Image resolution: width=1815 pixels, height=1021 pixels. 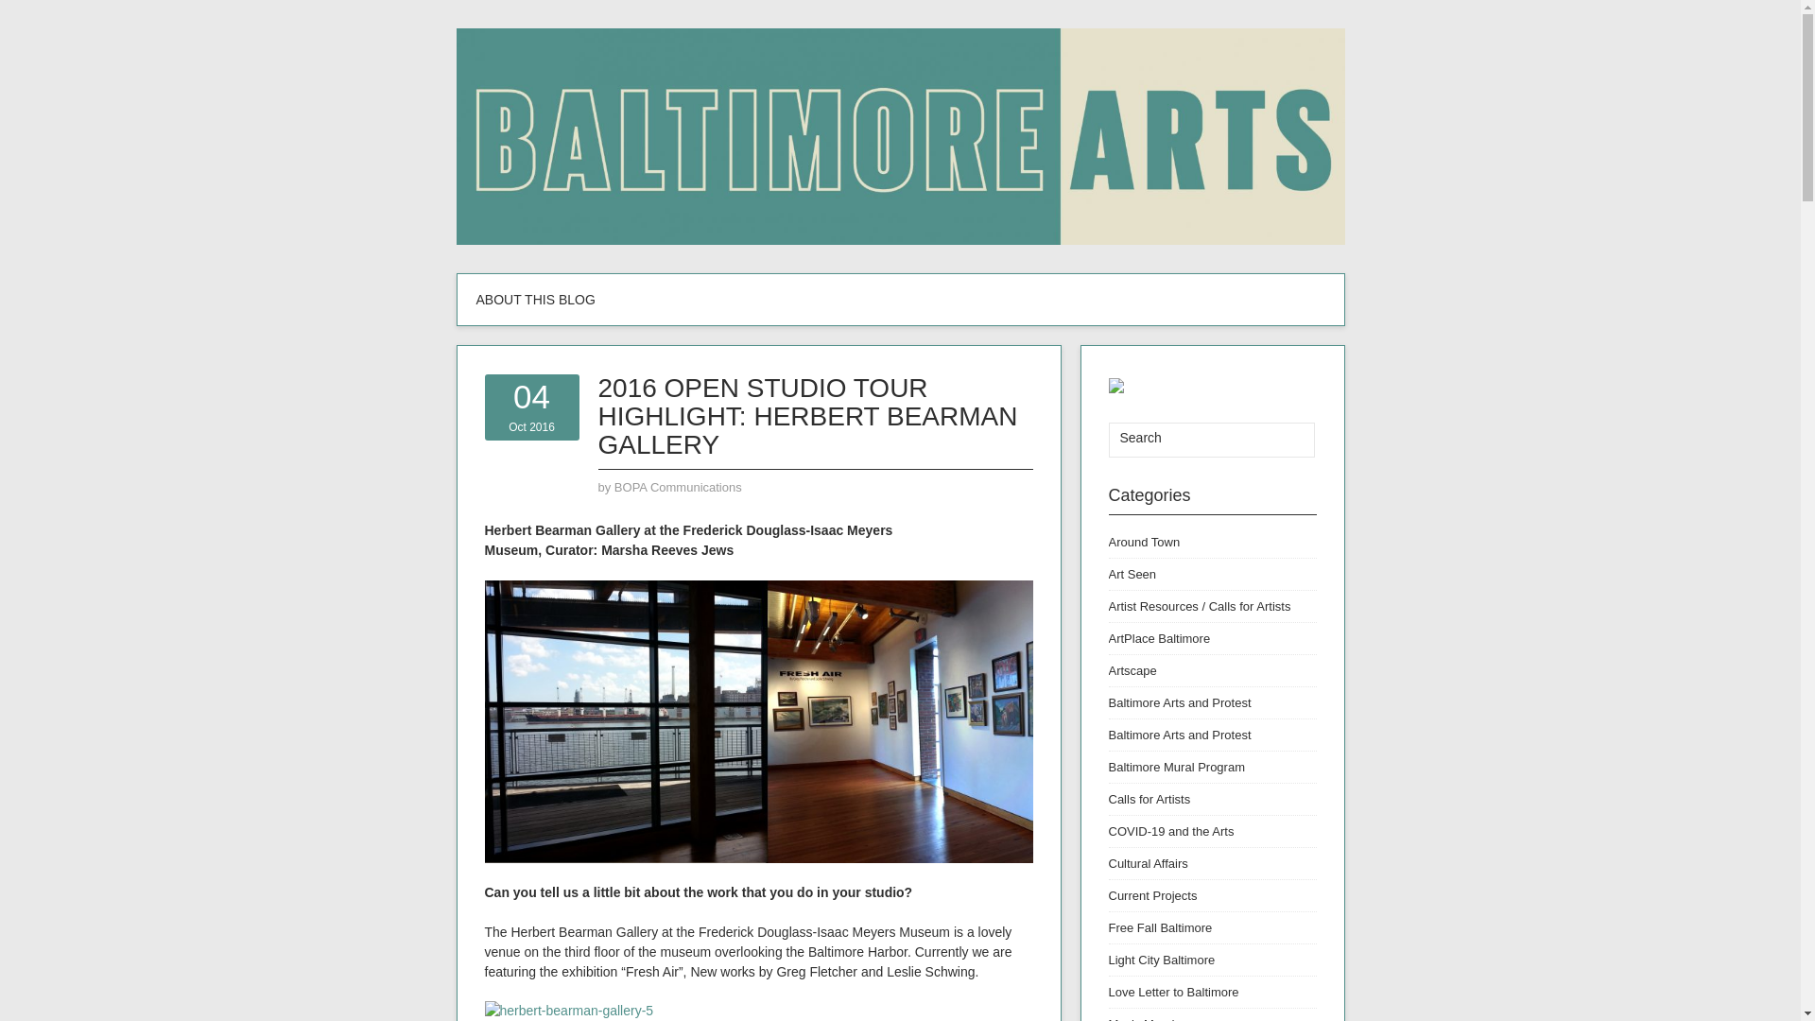 What do you see at coordinates (535, 300) in the screenshot?
I see `ABOUT THIS BLOG` at bounding box center [535, 300].